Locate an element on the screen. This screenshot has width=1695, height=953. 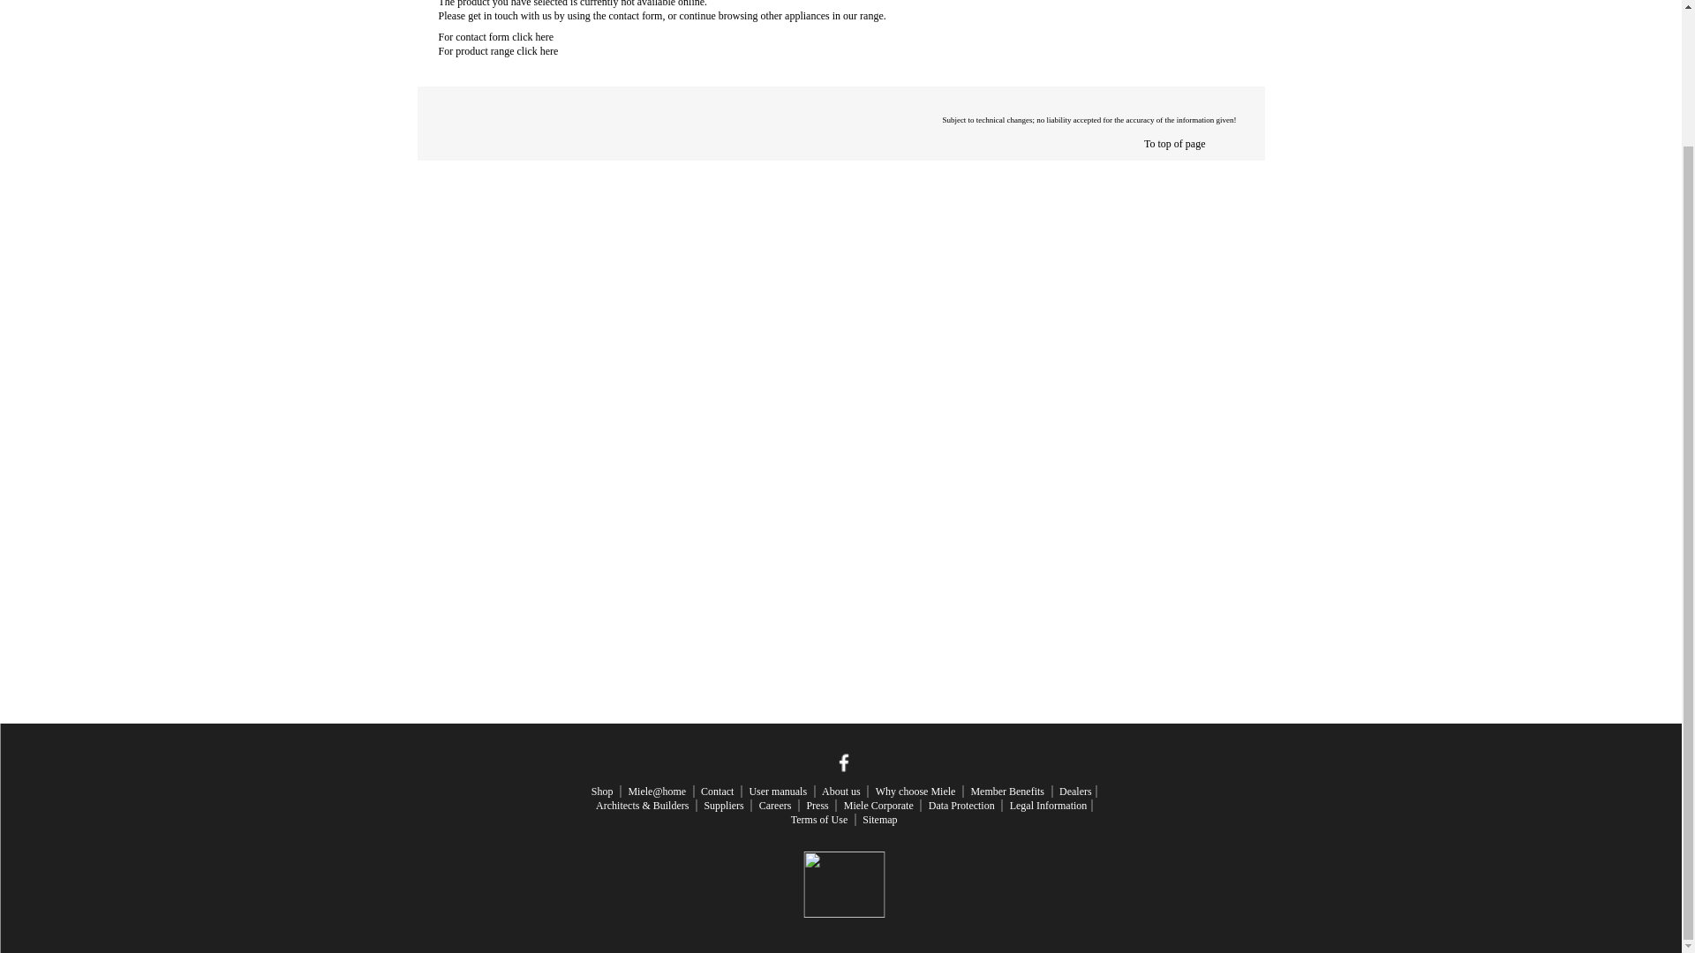
Shop is located at coordinates (602, 791).